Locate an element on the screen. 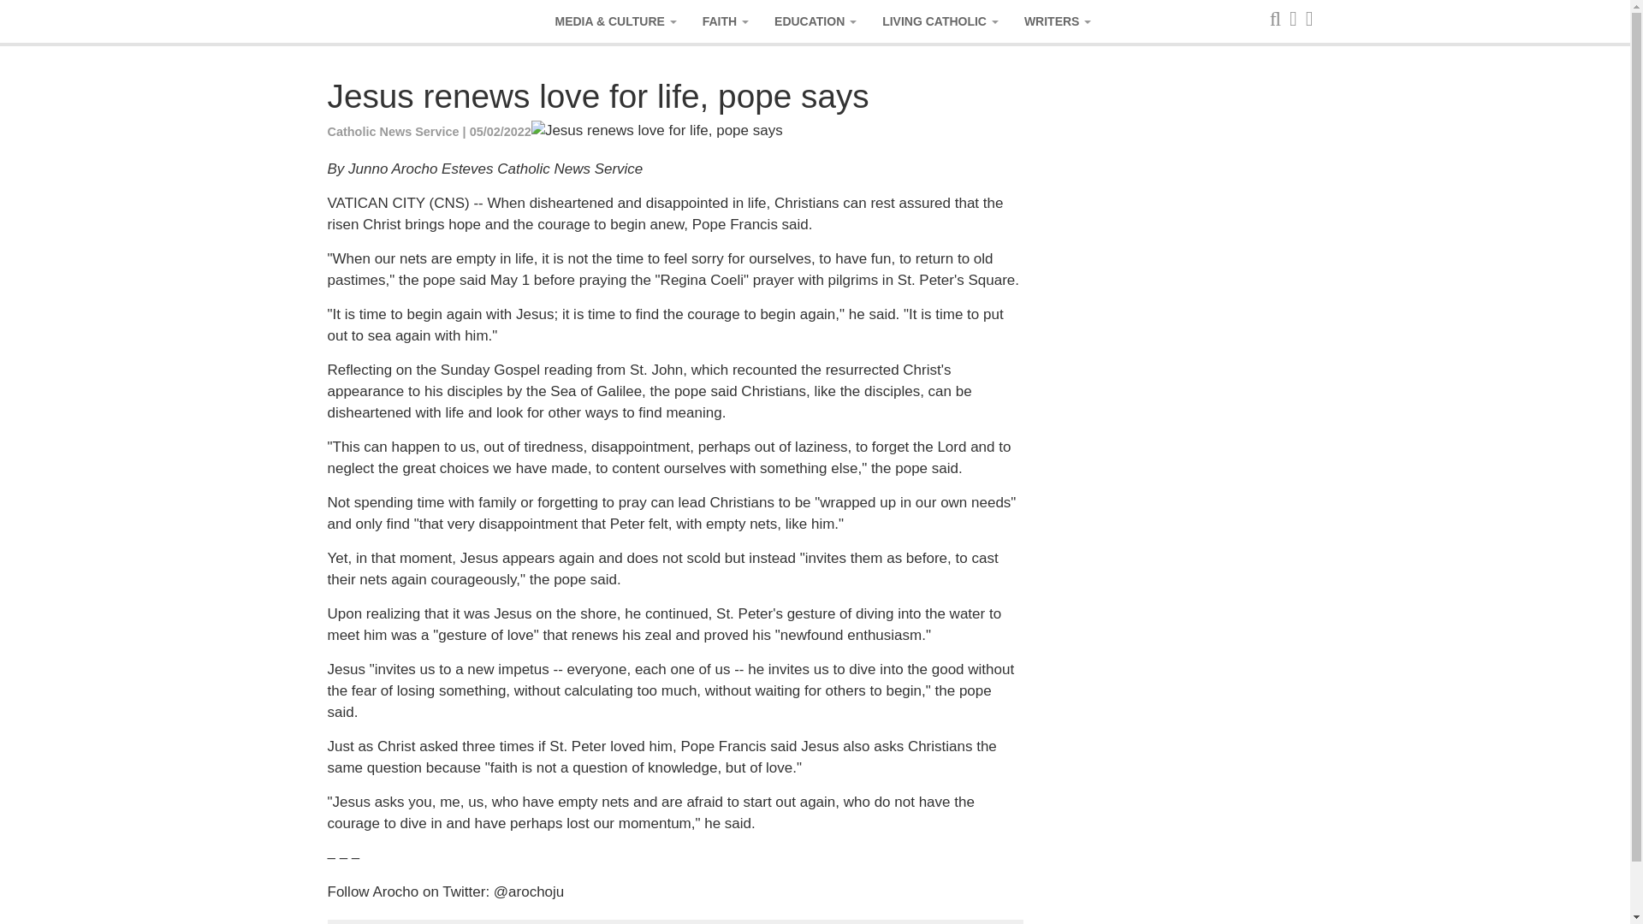 This screenshot has height=924, width=1643. FAITH is located at coordinates (726, 21).